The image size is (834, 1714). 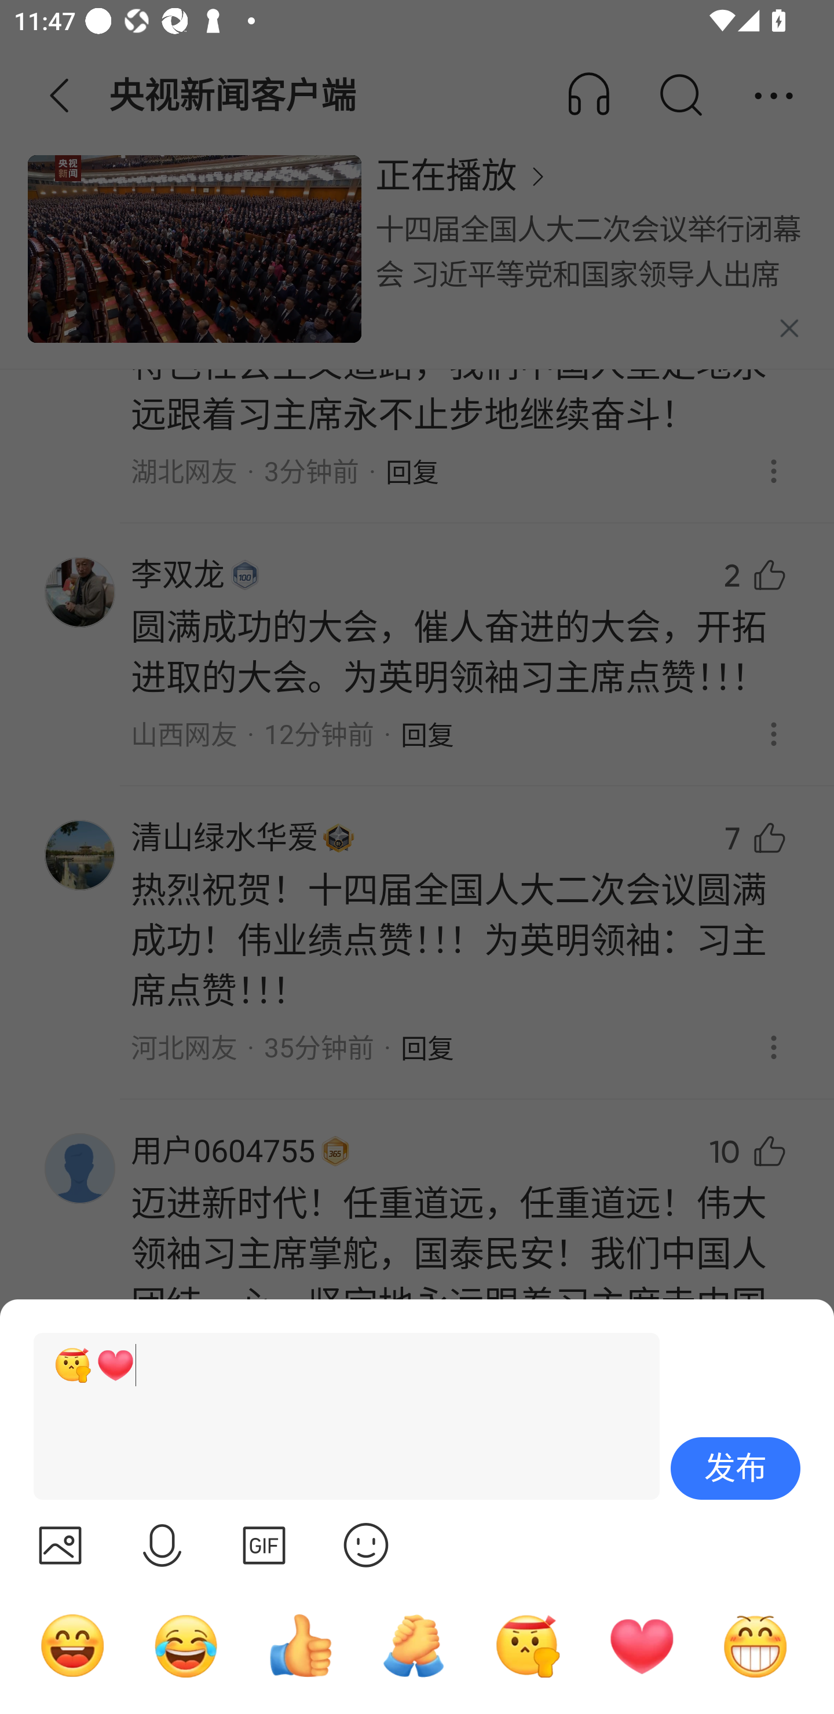 I want to click on , so click(x=366, y=1545).